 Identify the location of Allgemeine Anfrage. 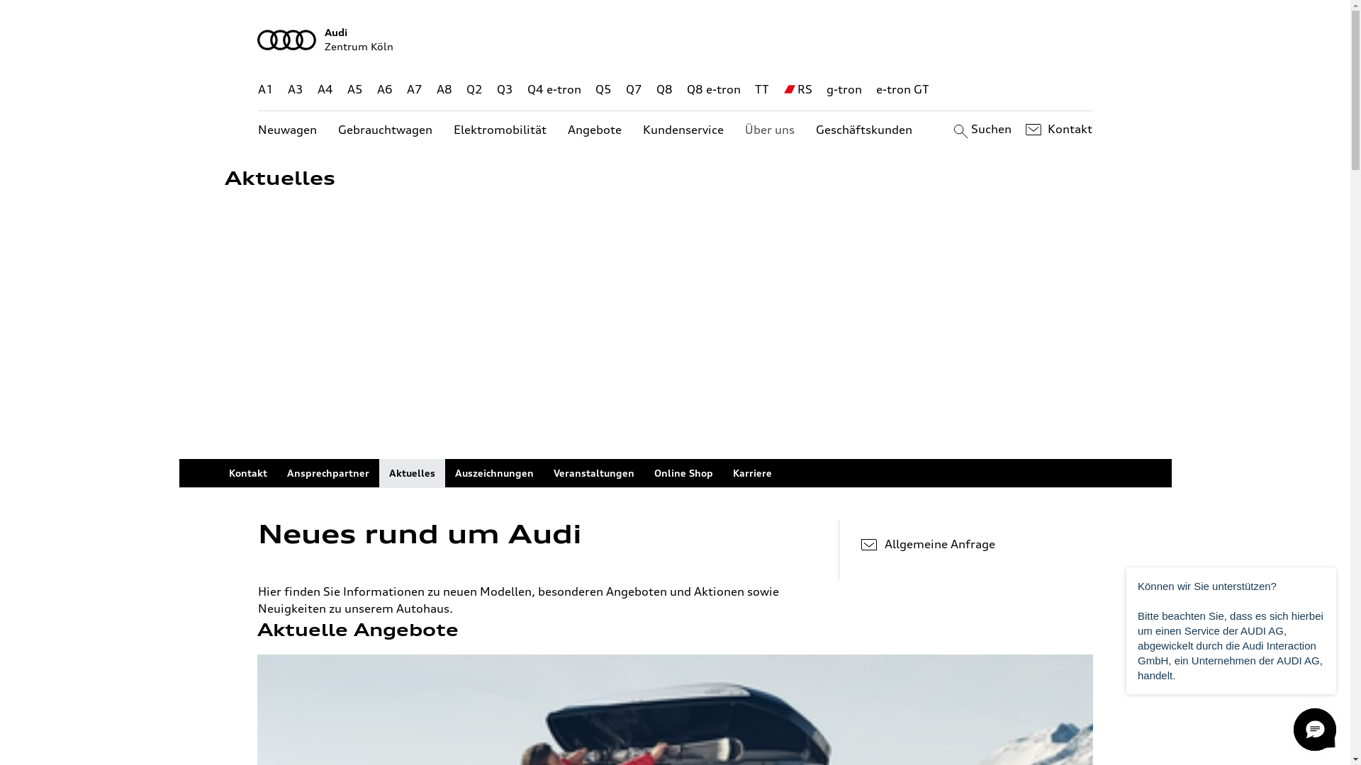
(977, 544).